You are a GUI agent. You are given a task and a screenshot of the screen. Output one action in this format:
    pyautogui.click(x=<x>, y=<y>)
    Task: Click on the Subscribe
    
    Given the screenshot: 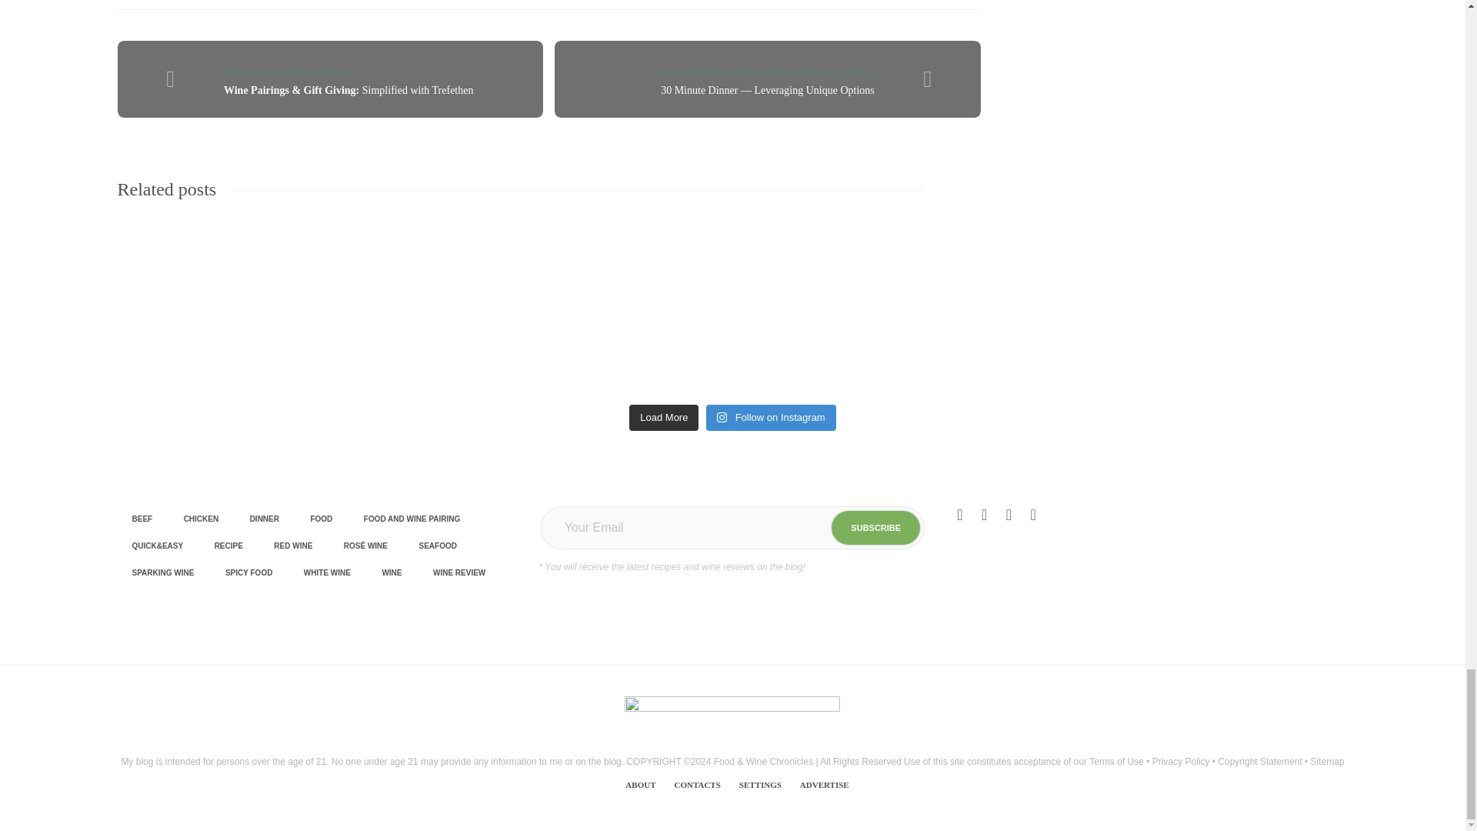 What is the action you would take?
    pyautogui.click(x=875, y=527)
    